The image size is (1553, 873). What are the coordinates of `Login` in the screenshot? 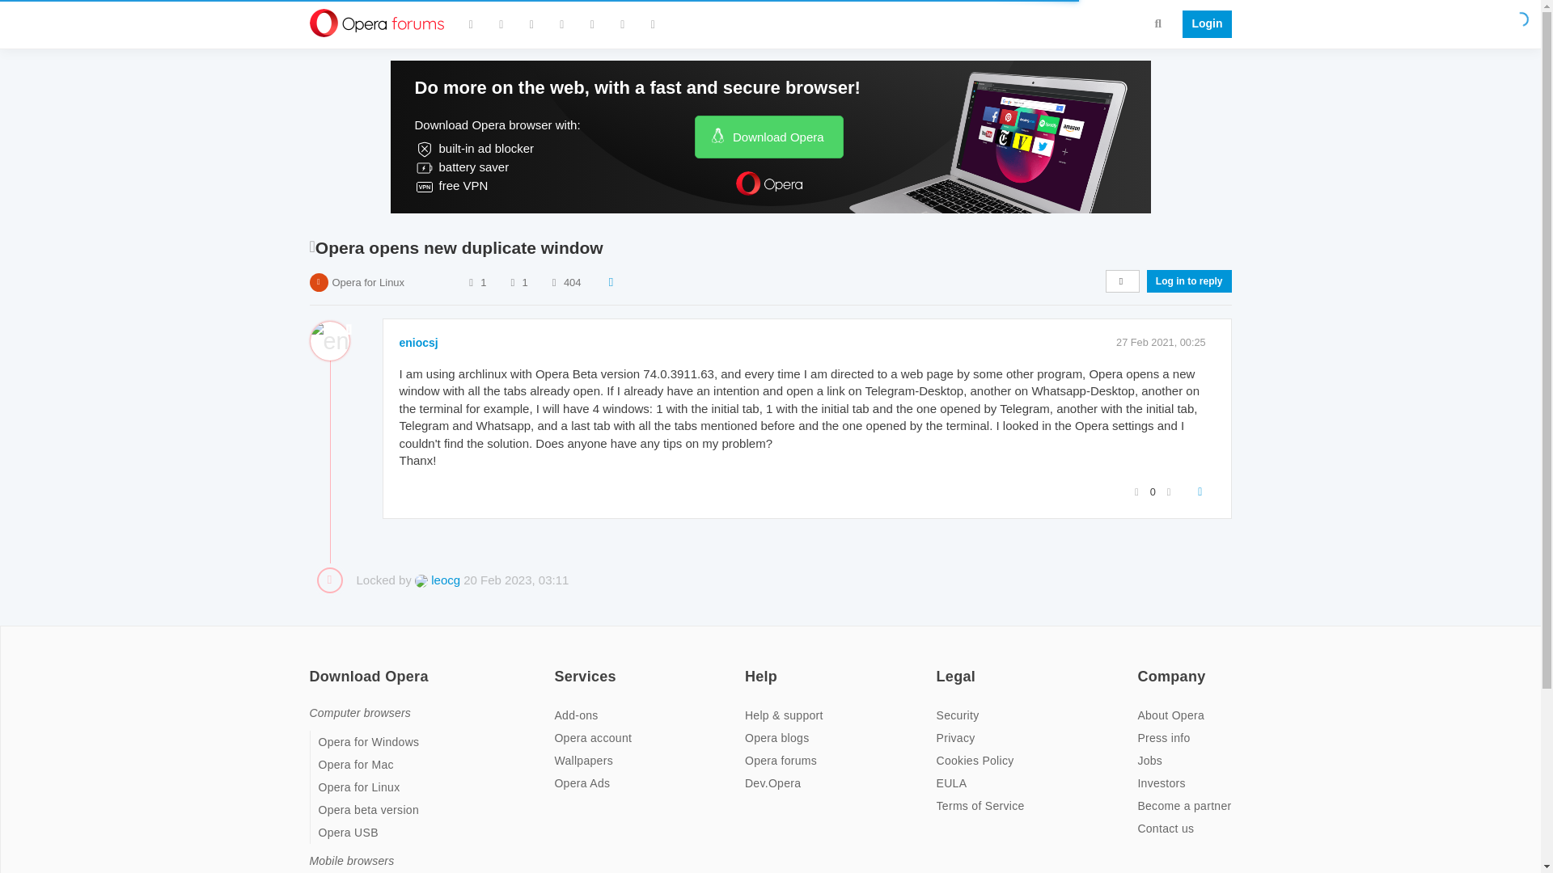 It's located at (1202, 24).